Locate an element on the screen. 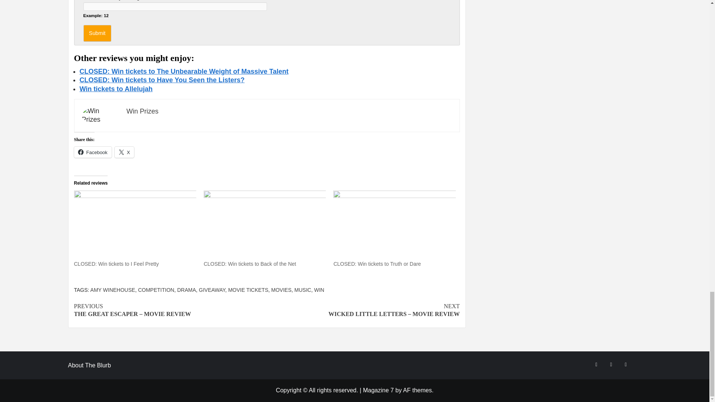  DRAMA is located at coordinates (187, 290).